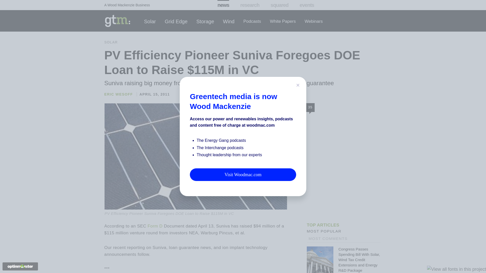  Describe the element at coordinates (229, 21) in the screenshot. I see `Wind` at that location.